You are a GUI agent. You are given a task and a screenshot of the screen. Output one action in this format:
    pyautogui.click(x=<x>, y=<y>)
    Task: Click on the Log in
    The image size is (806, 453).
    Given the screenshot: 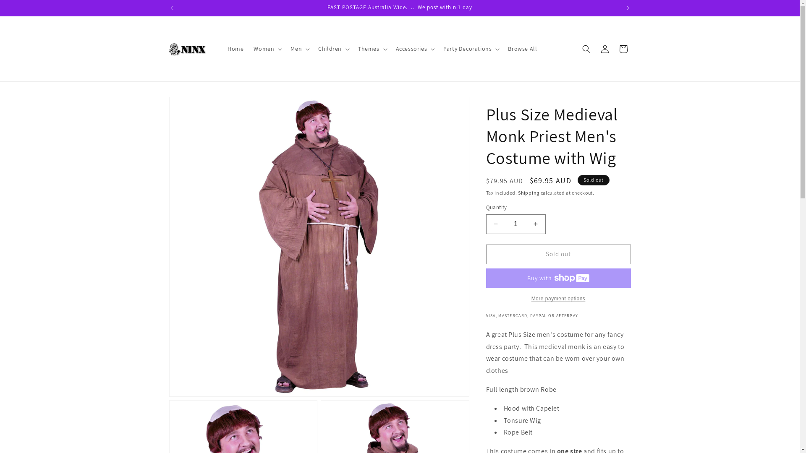 What is the action you would take?
    pyautogui.click(x=604, y=49)
    